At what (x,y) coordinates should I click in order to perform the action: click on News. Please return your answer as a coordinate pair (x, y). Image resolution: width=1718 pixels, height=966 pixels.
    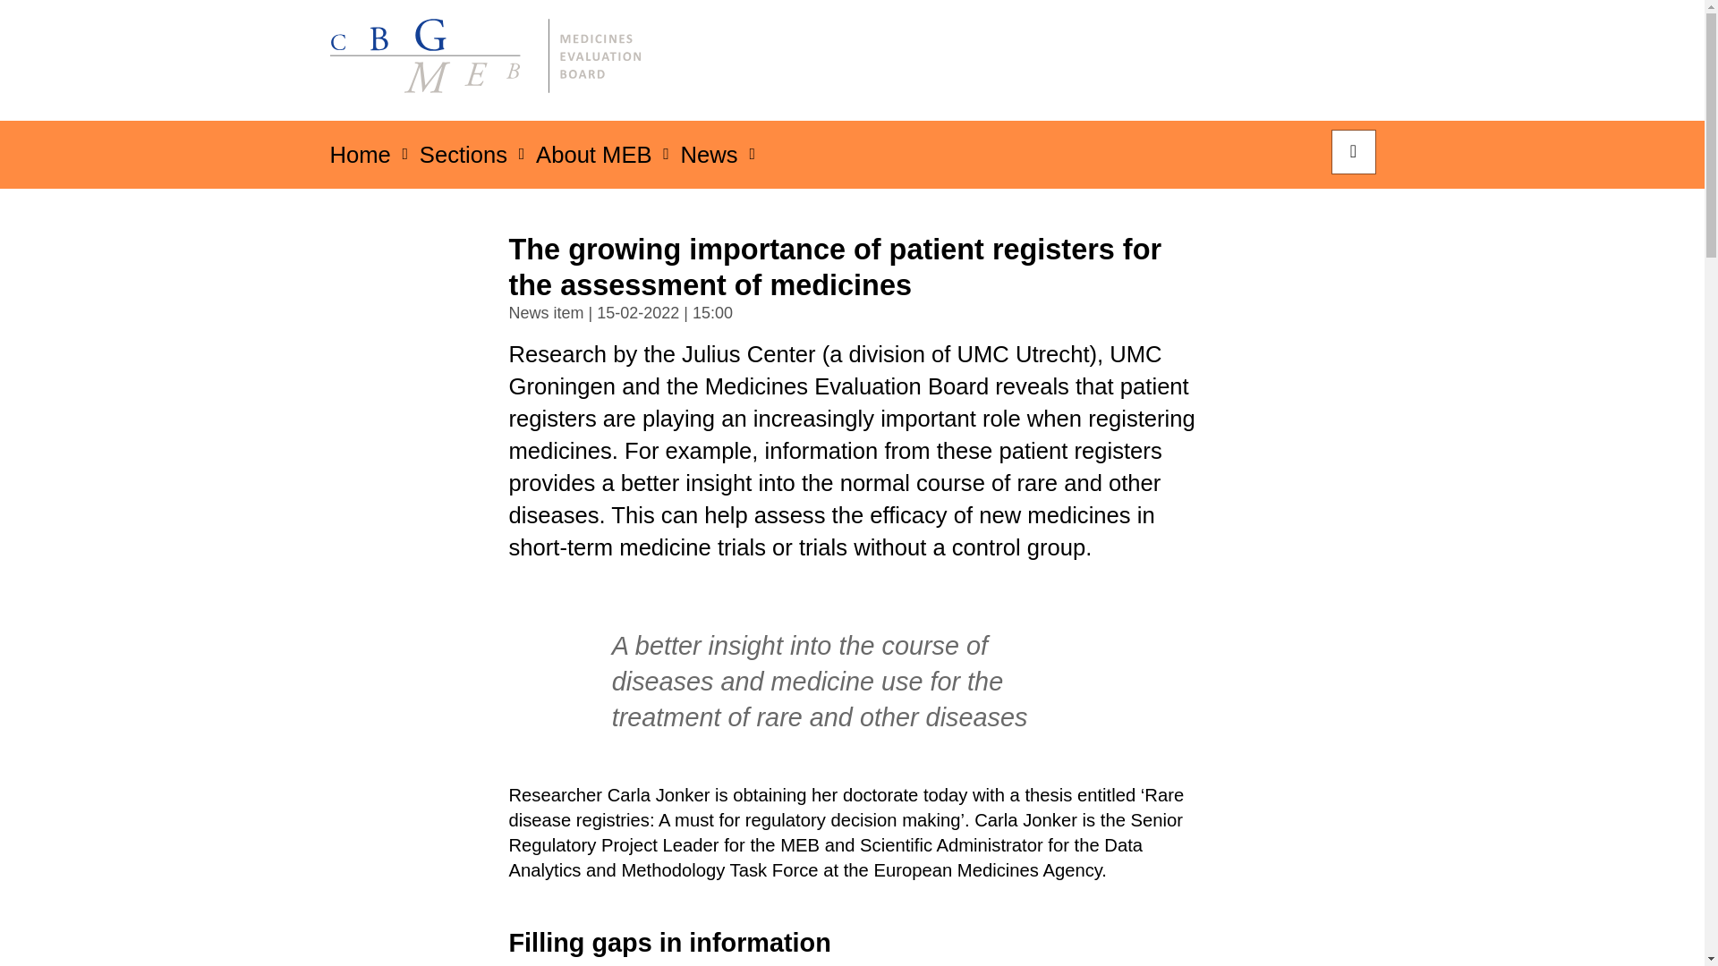
    Looking at the image, I should click on (709, 159).